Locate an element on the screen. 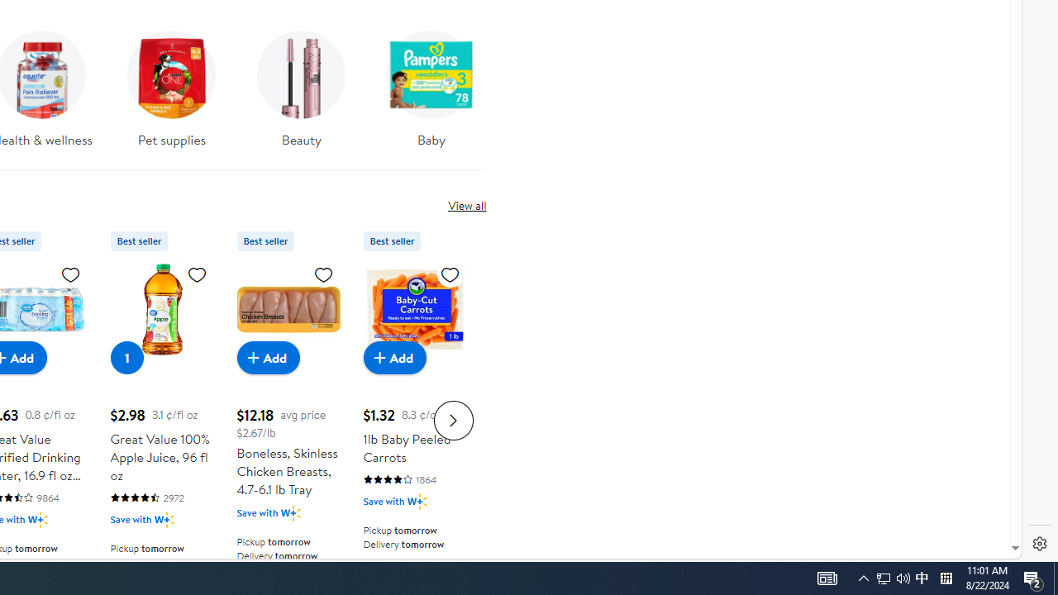 The image size is (1058, 595). Pet supplies is located at coordinates (172, 94).